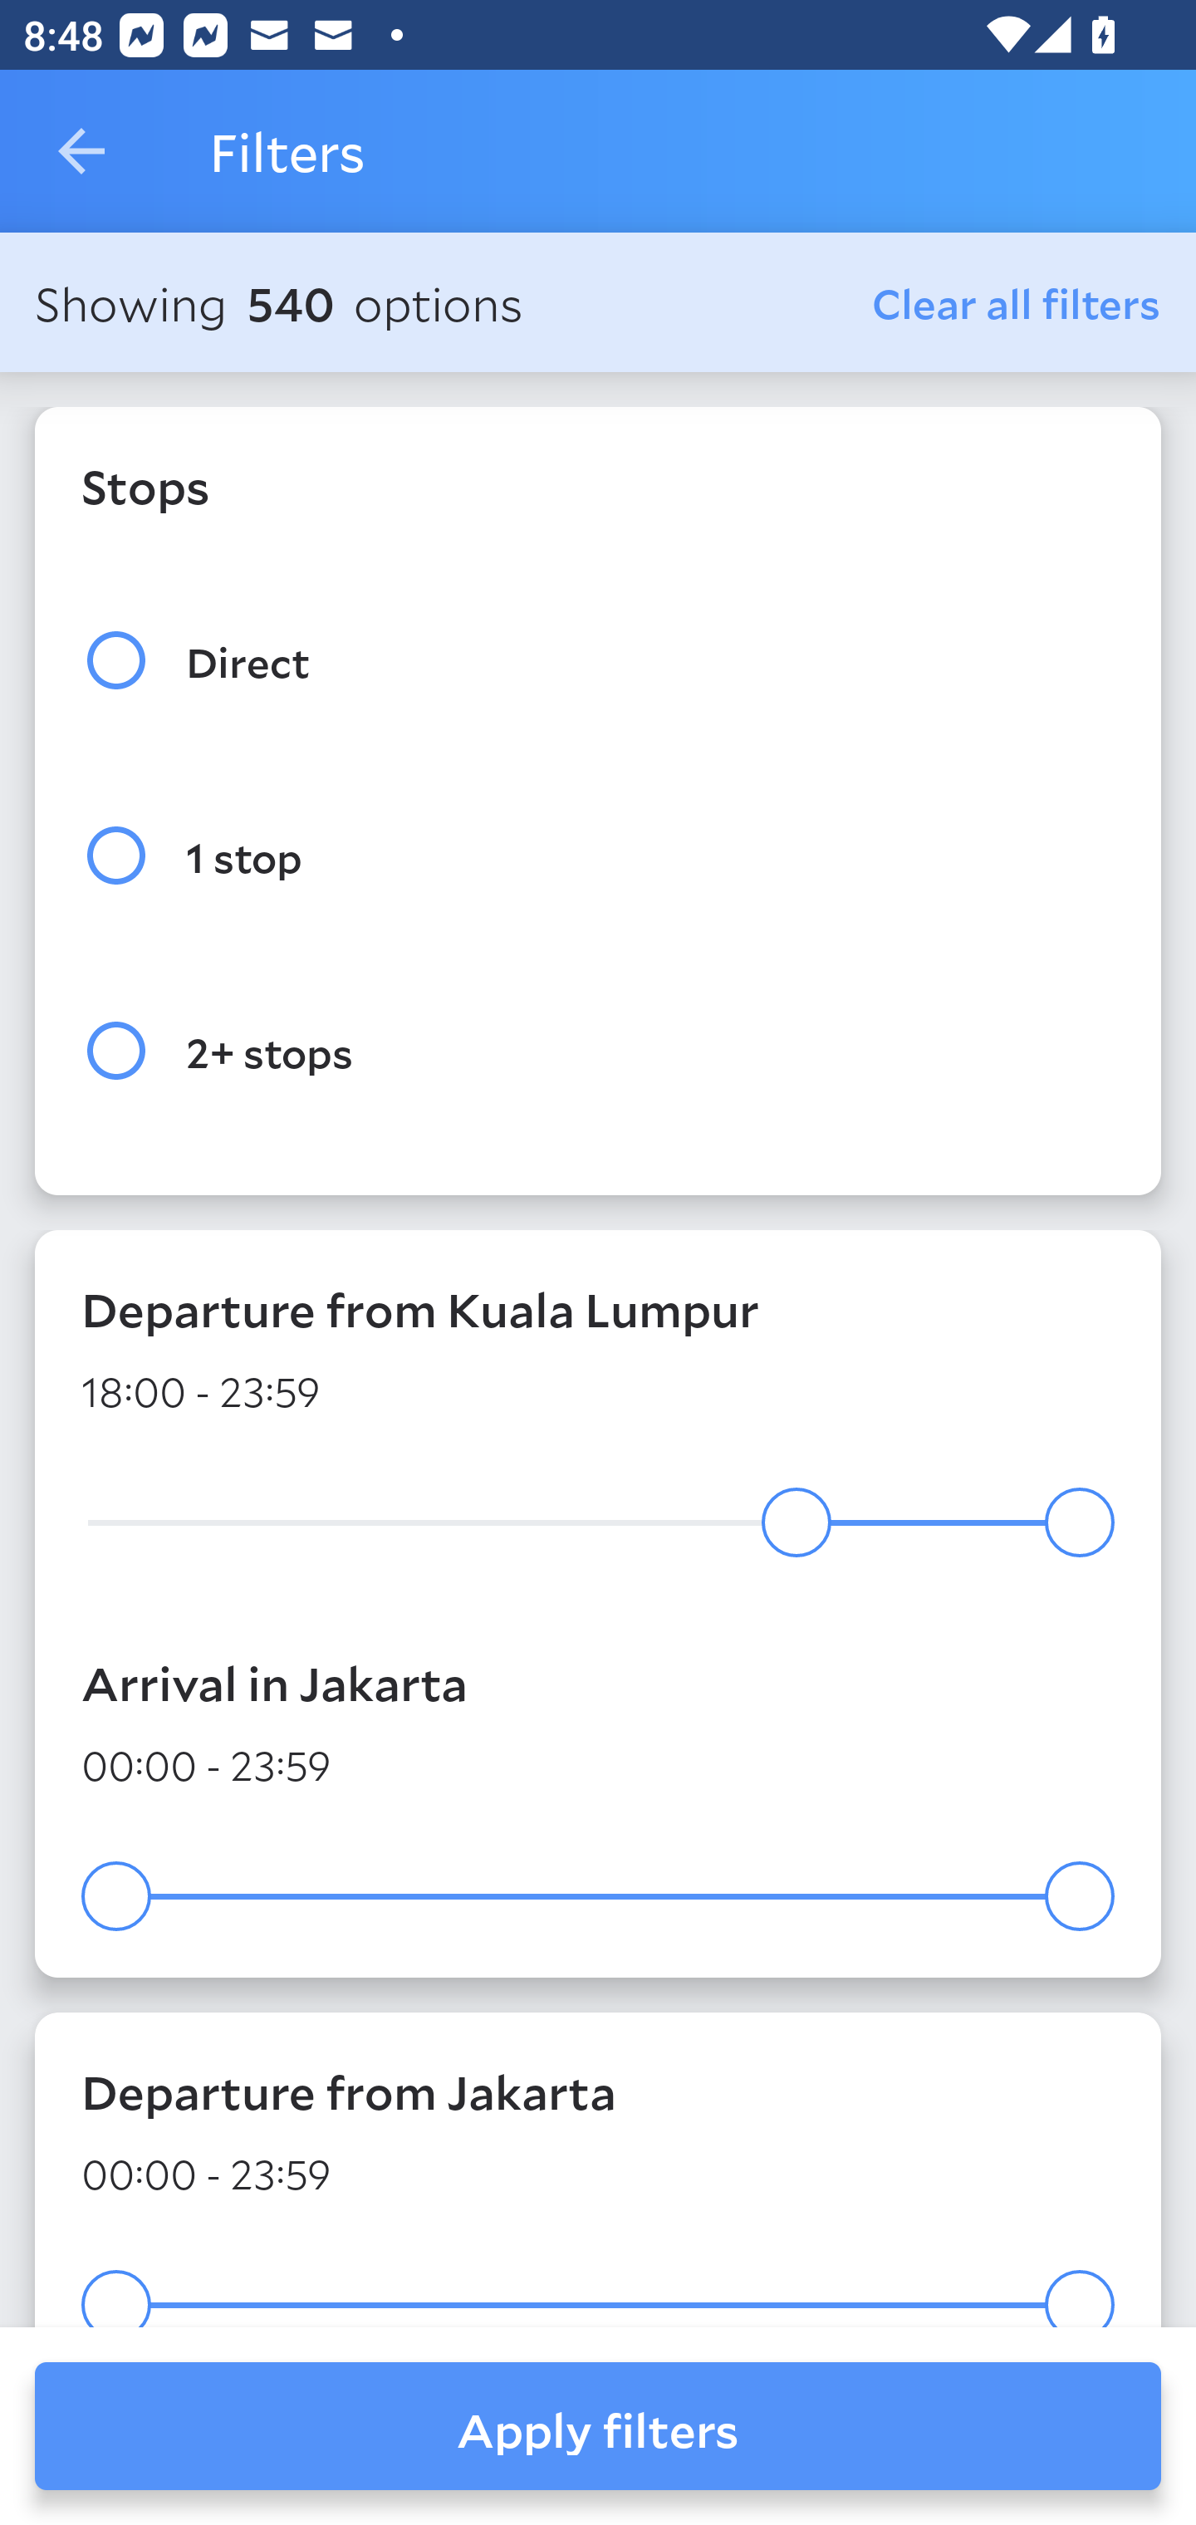  Describe the element at coordinates (598, 659) in the screenshot. I see `Direct` at that location.